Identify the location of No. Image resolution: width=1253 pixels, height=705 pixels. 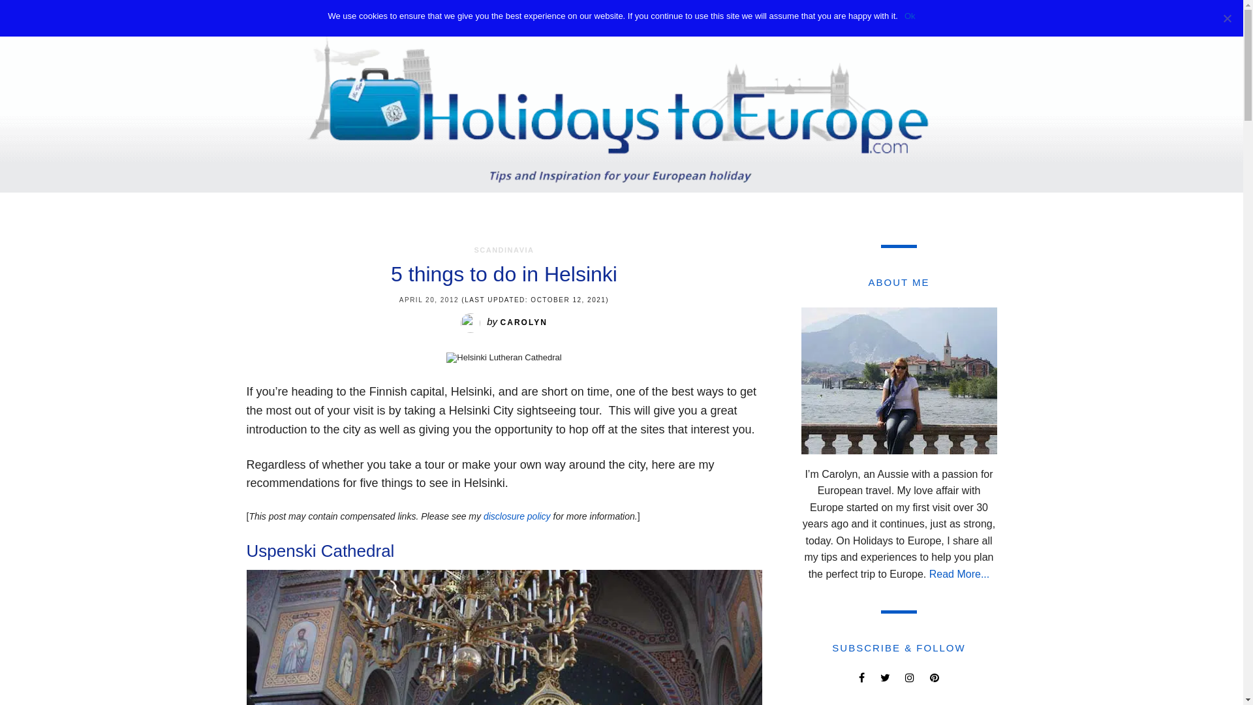
(1227, 18).